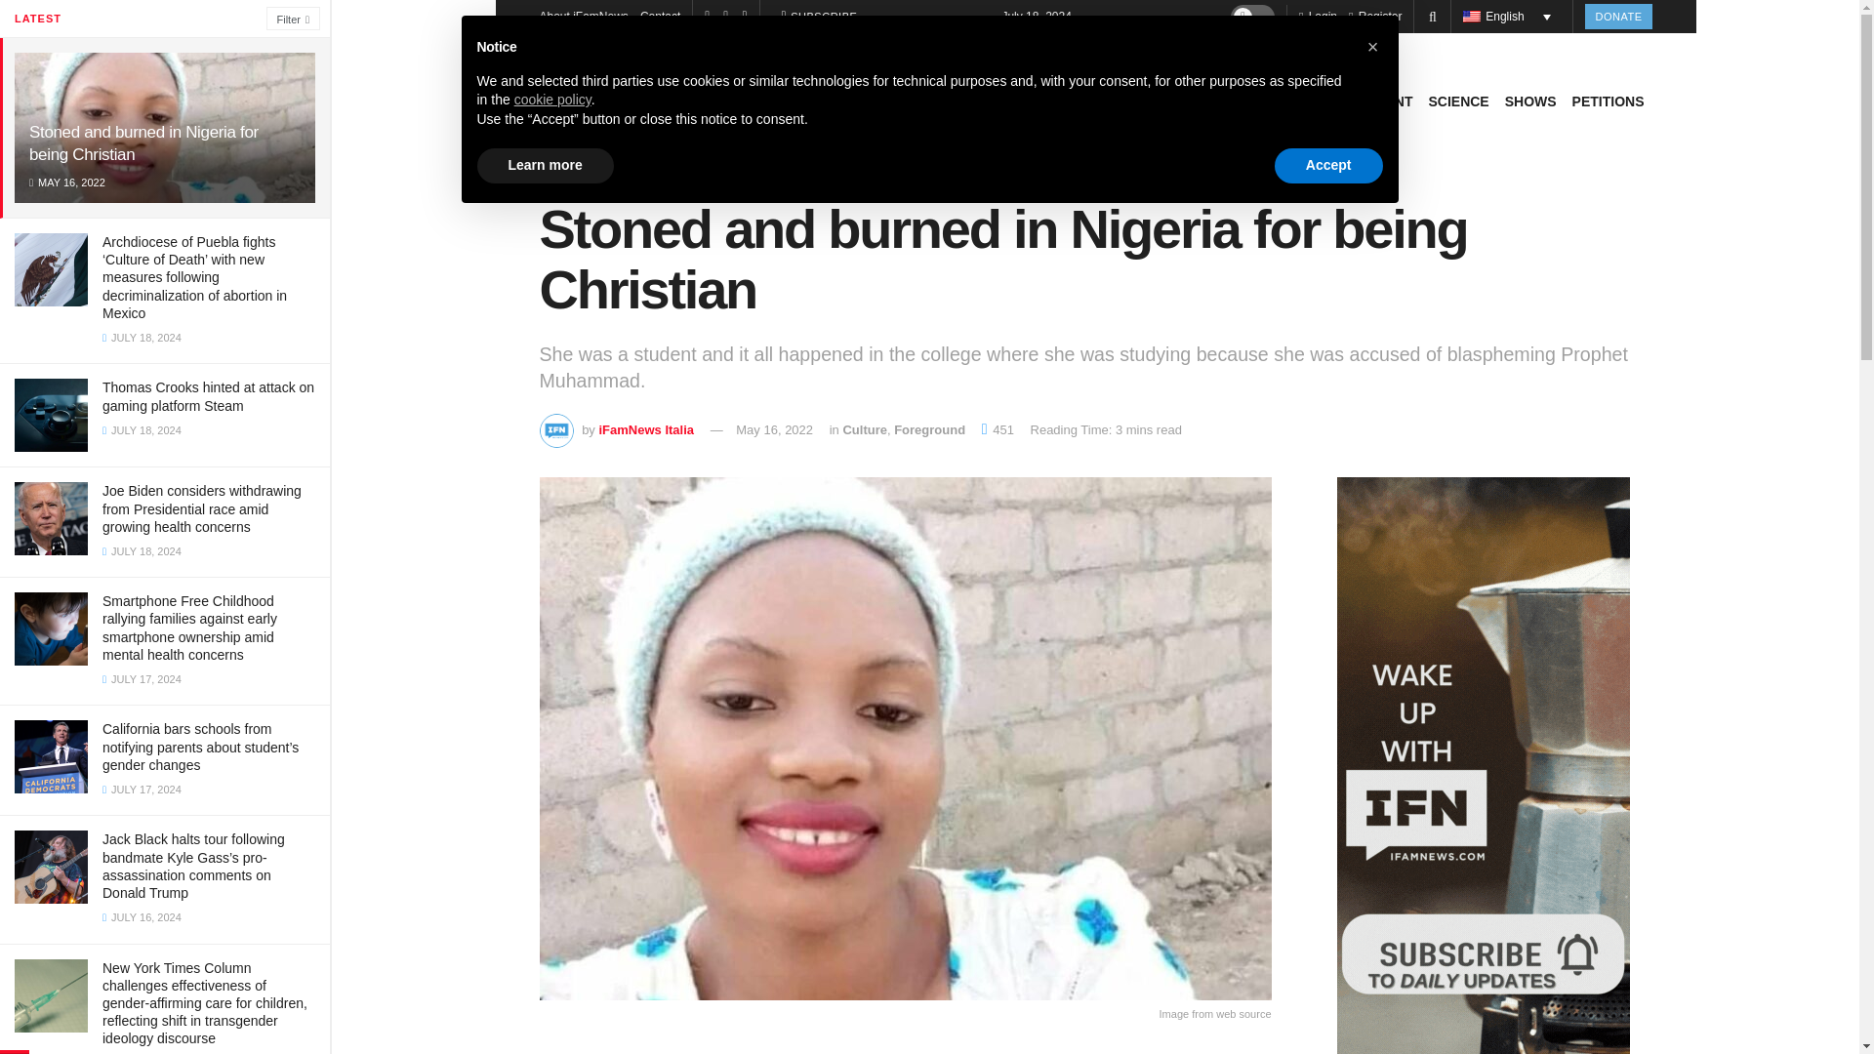  What do you see at coordinates (1512, 17) in the screenshot?
I see `English` at bounding box center [1512, 17].